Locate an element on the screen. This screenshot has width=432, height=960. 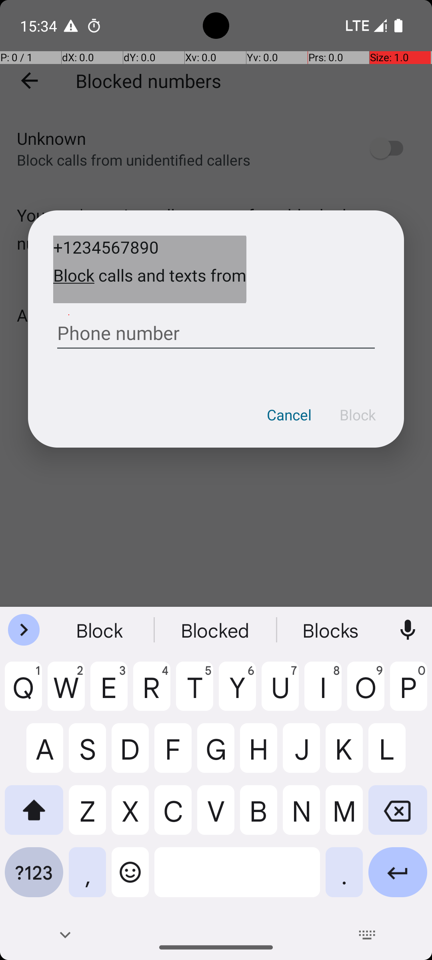
, is located at coordinates (87, 878).